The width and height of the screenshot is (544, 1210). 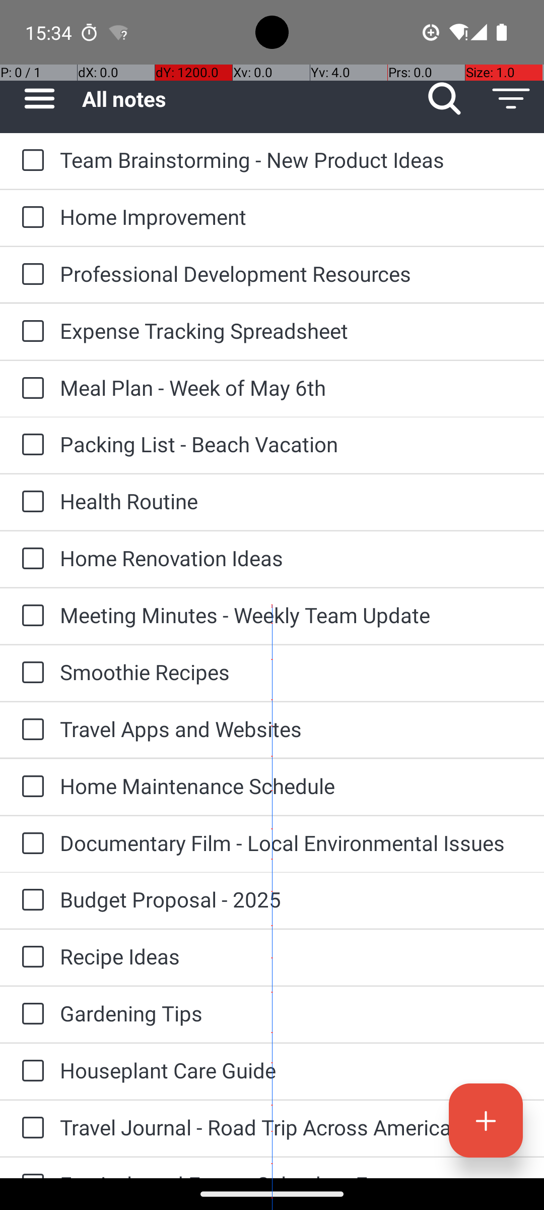 What do you see at coordinates (30, 161) in the screenshot?
I see `to-do: Team Brainstorming - New Product Ideas` at bounding box center [30, 161].